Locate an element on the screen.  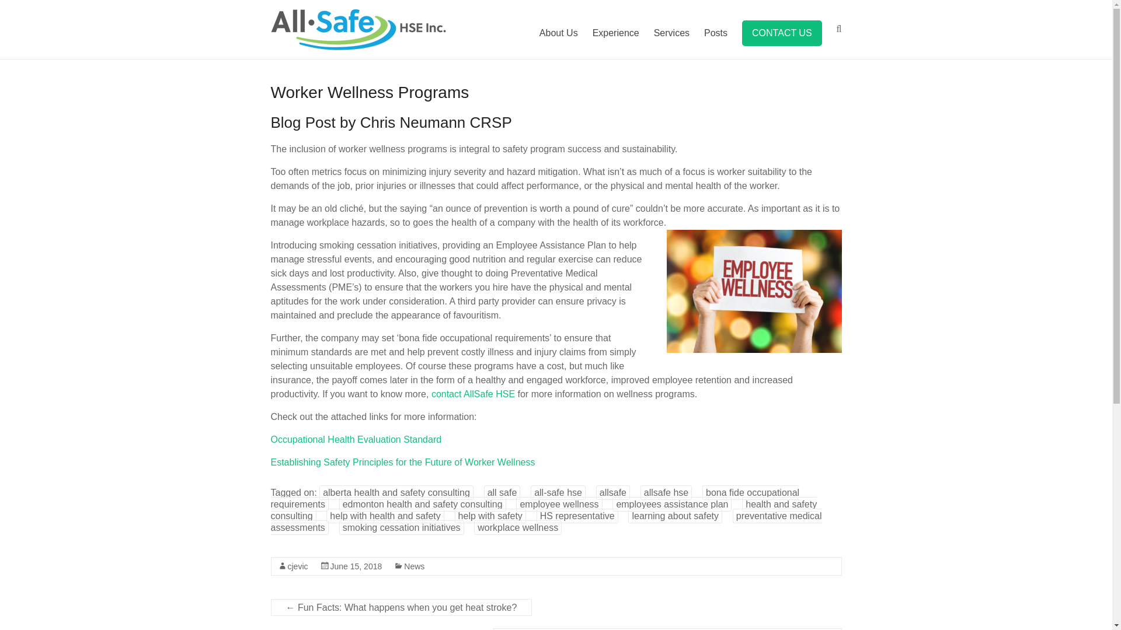
help with safety is located at coordinates (490, 516).